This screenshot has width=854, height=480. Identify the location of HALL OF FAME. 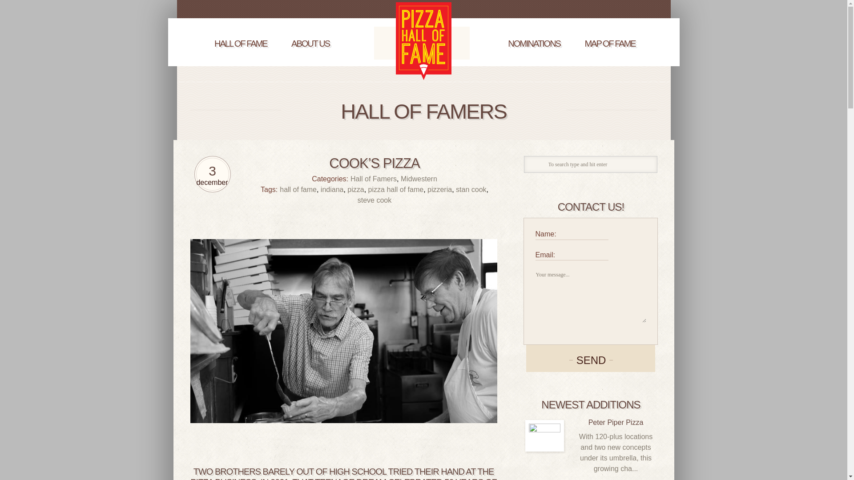
(240, 44).